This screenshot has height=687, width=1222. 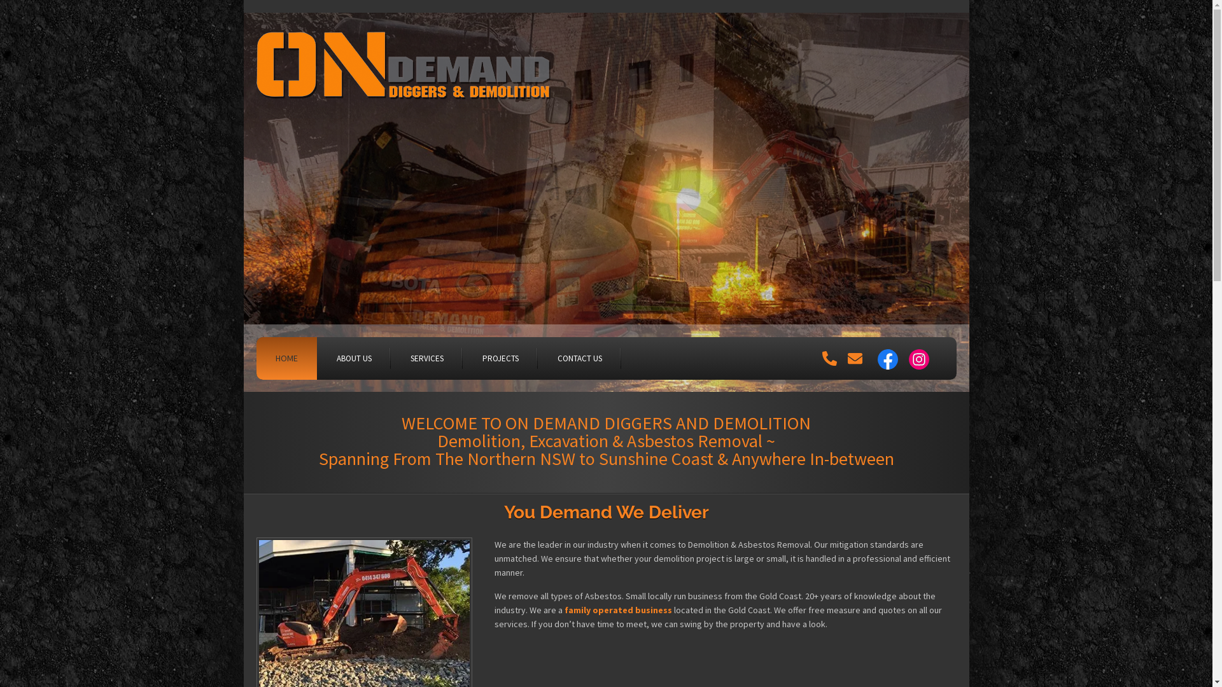 What do you see at coordinates (888, 359) in the screenshot?
I see `Find Us On Facebook` at bounding box center [888, 359].